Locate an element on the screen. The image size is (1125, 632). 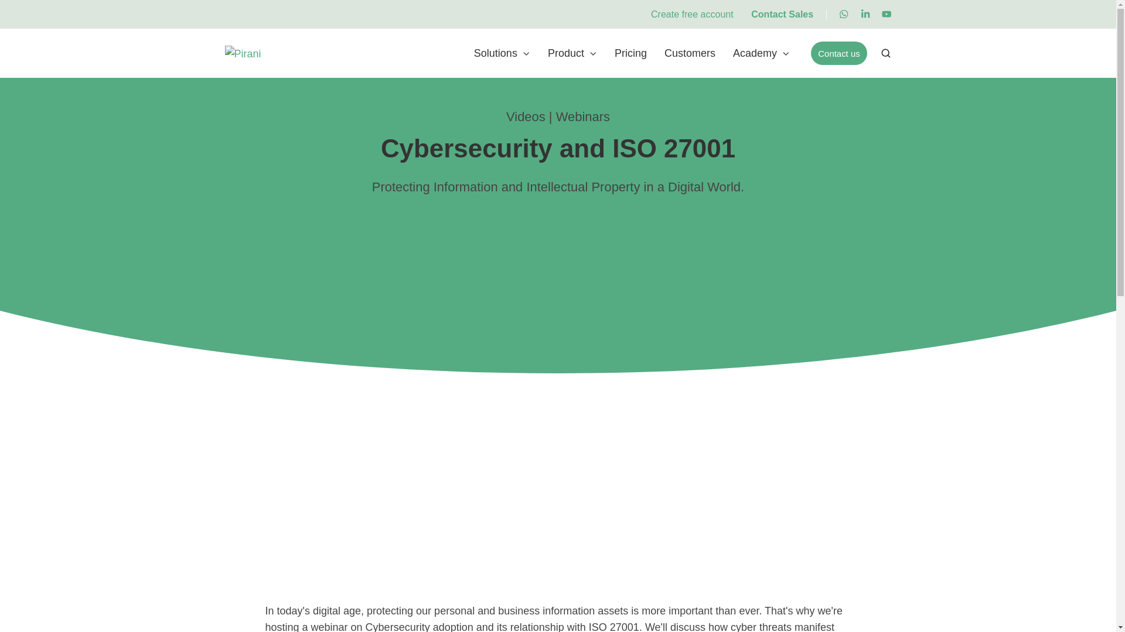
Product is located at coordinates (572, 53).